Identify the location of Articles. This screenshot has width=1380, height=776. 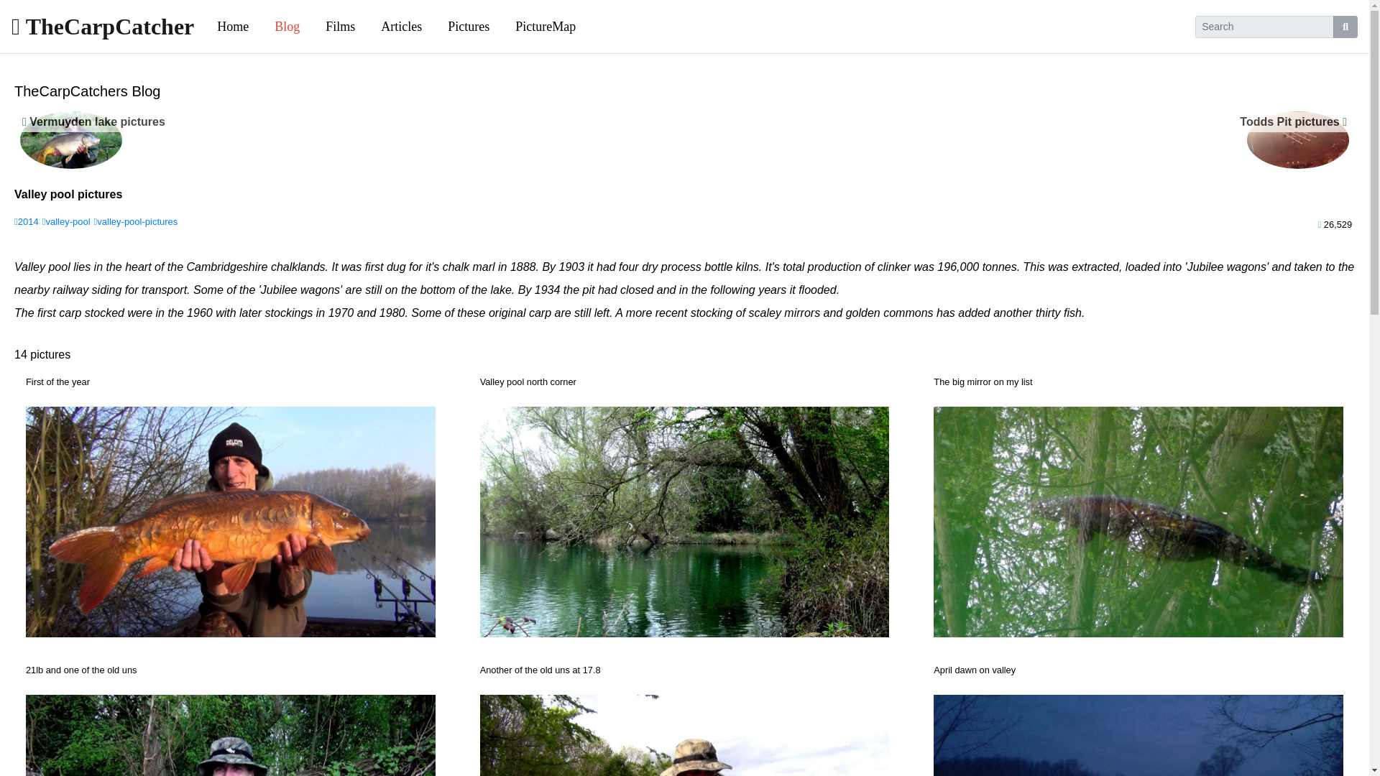
(401, 27).